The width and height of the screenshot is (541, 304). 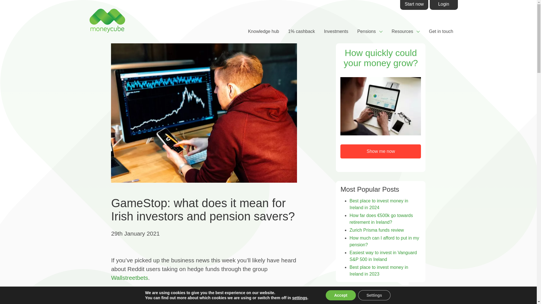 I want to click on Get in touch, so click(x=441, y=32).